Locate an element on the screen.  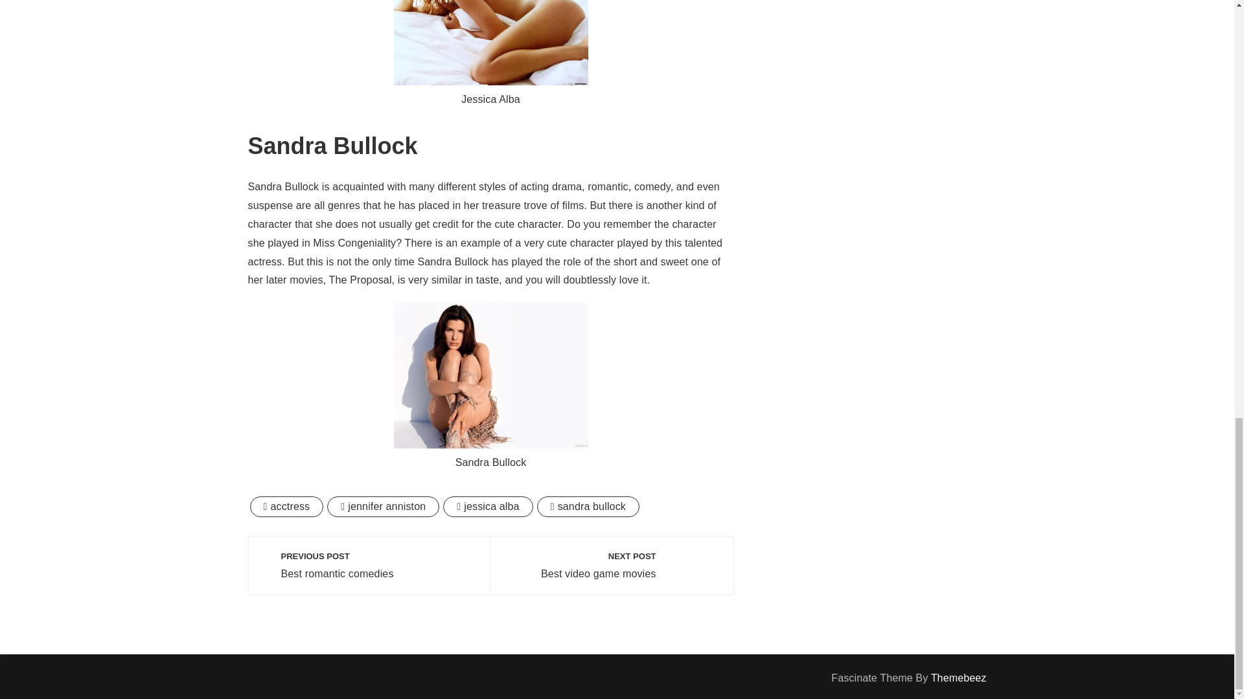
Themebeez is located at coordinates (612, 566).